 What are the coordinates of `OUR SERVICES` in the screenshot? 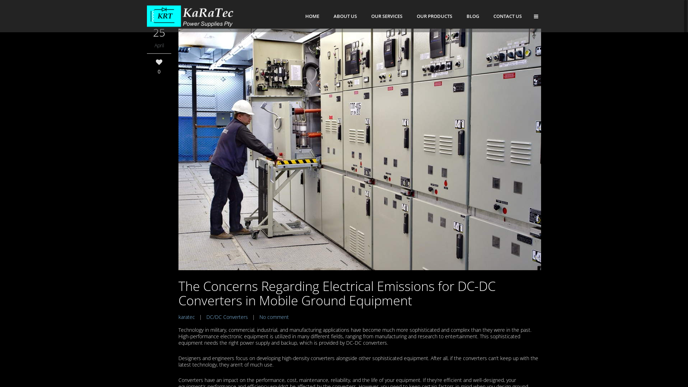 It's located at (387, 16).